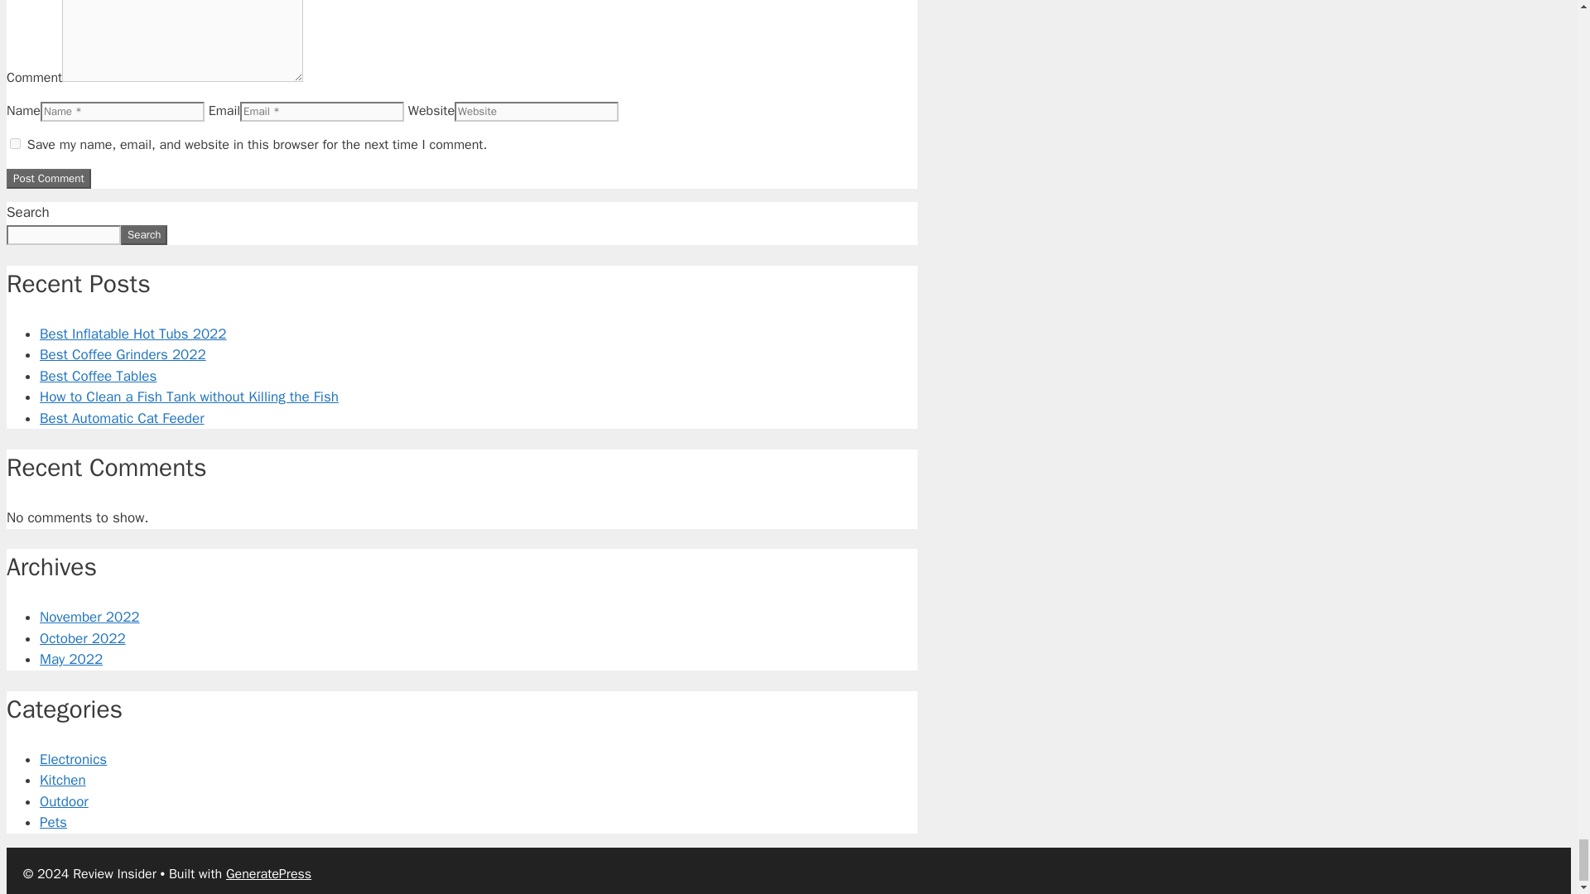  What do you see at coordinates (53, 822) in the screenshot?
I see `Pets` at bounding box center [53, 822].